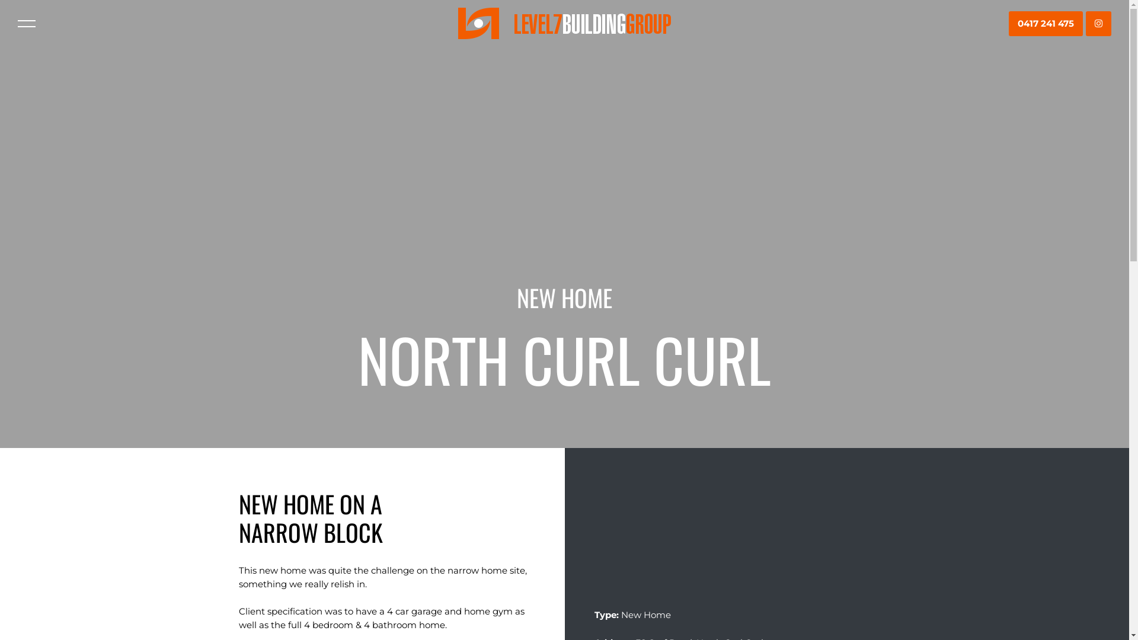 Image resolution: width=1138 pixels, height=640 pixels. I want to click on 0417 241 475, so click(1046, 24).